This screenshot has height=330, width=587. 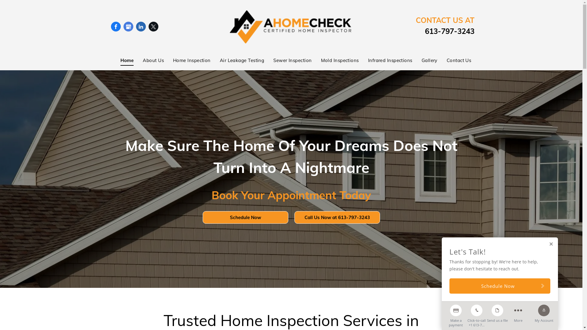 I want to click on Home, so click(x=123, y=61).